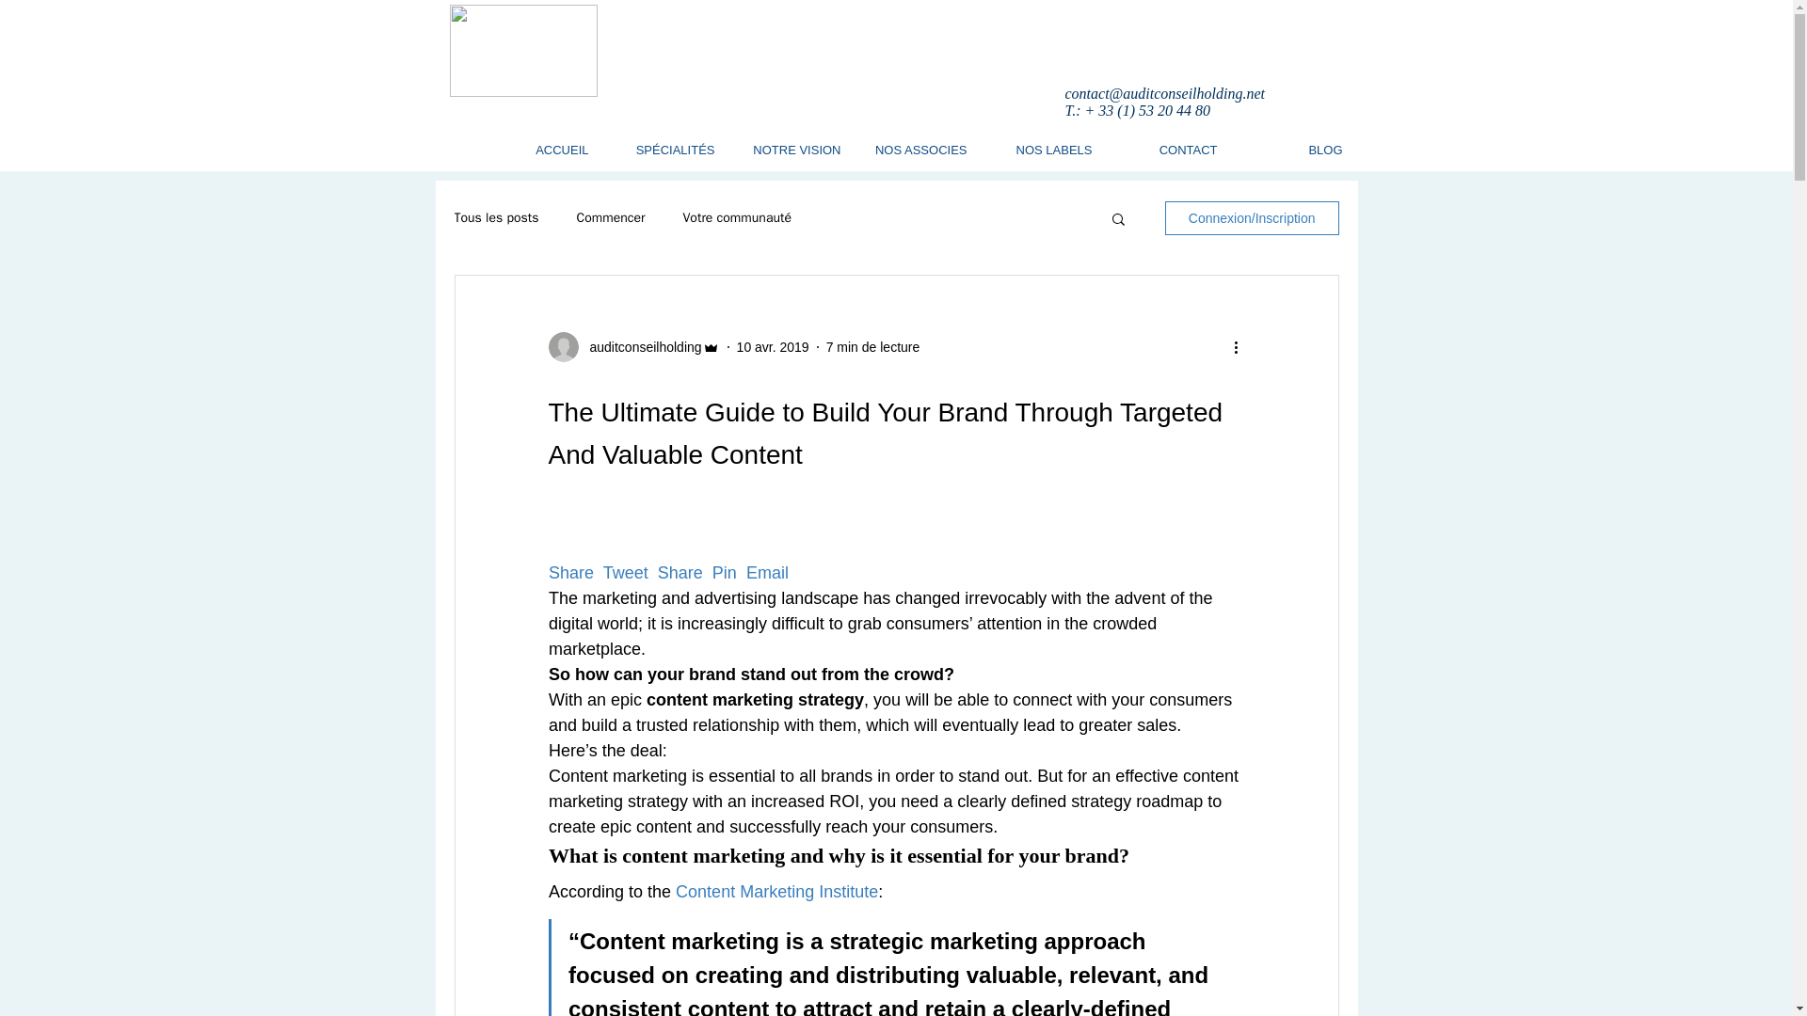  What do you see at coordinates (791, 151) in the screenshot?
I see `NOTRE VISION` at bounding box center [791, 151].